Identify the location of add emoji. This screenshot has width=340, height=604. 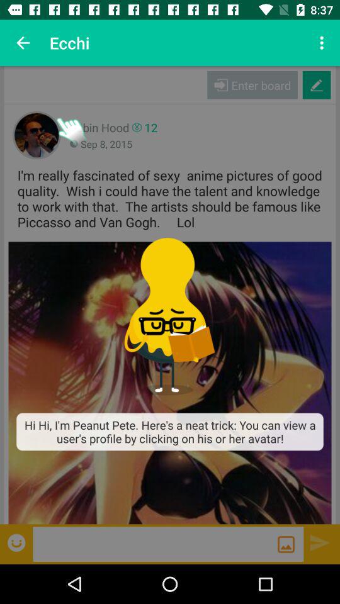
(18, 542).